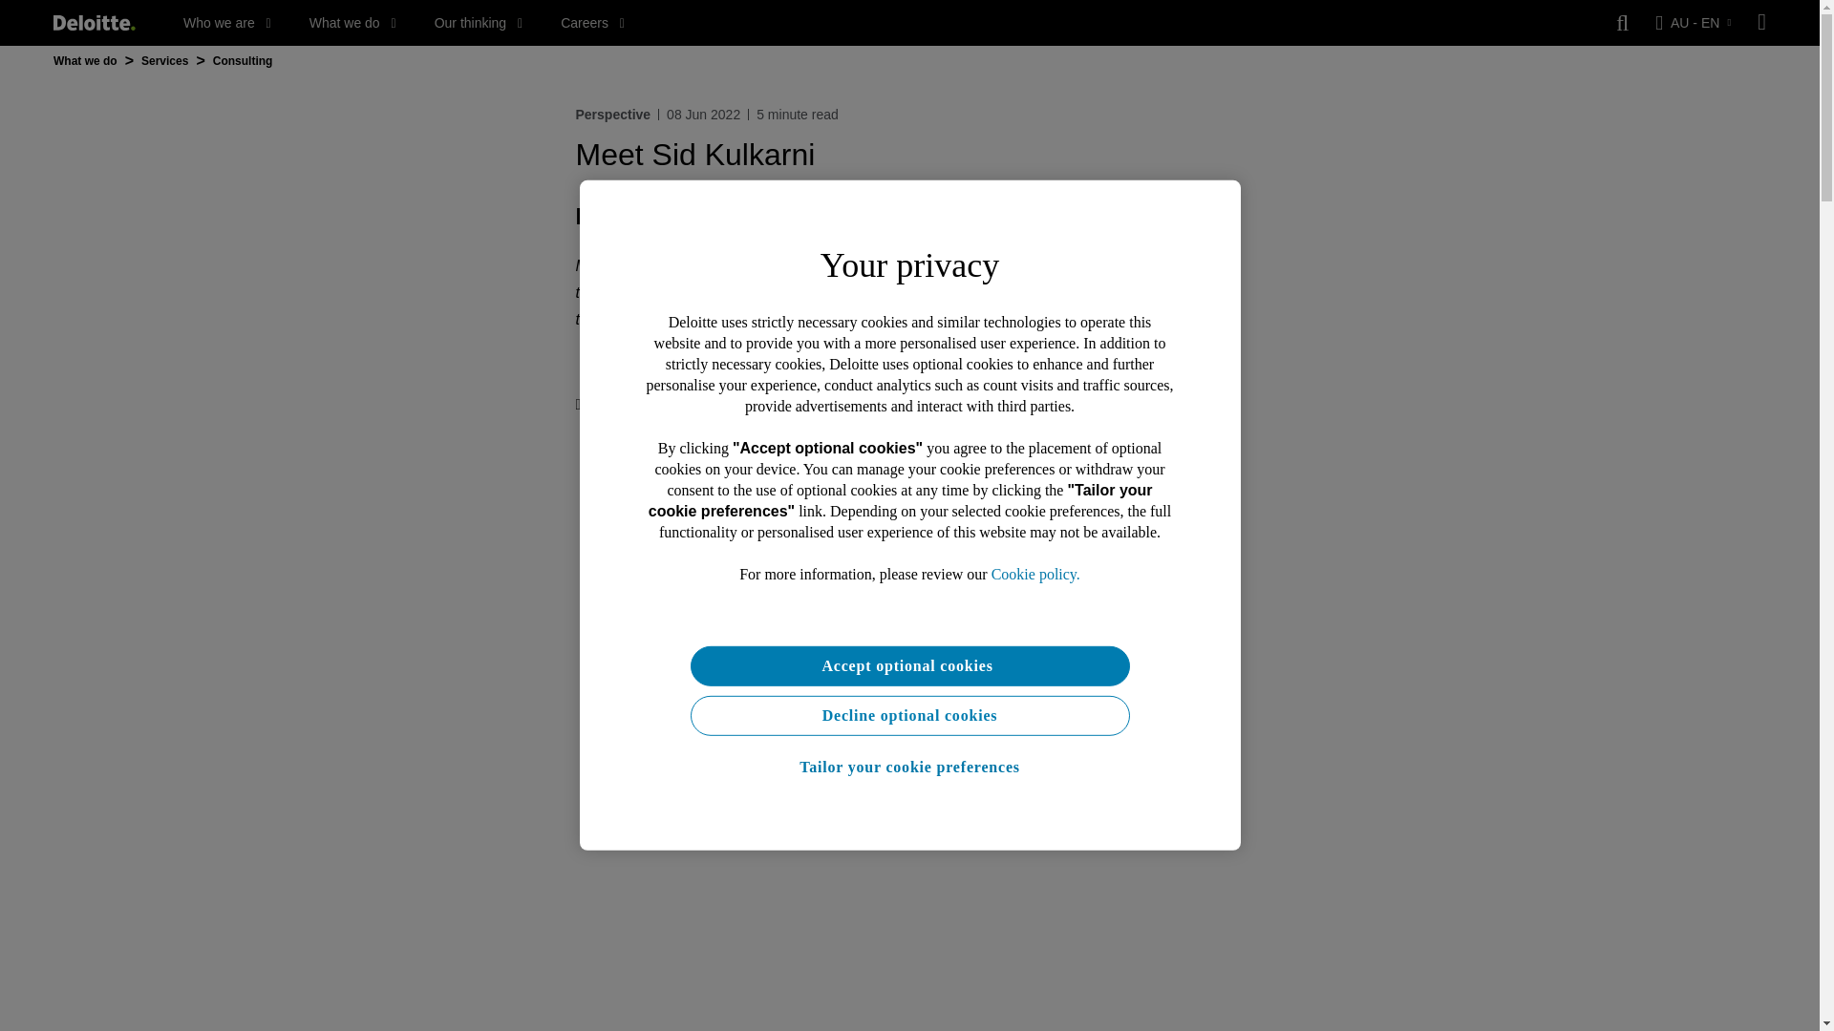 This screenshot has width=1834, height=1031. I want to click on Careers, so click(592, 23).